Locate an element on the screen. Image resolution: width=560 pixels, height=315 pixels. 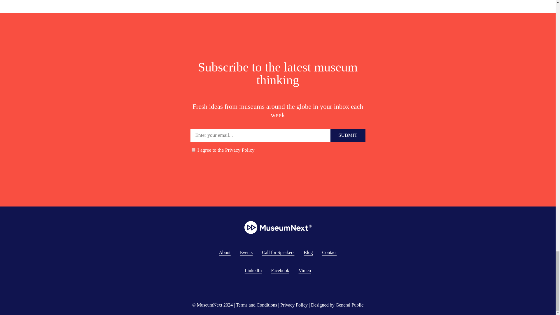
1 is located at coordinates (193, 149).